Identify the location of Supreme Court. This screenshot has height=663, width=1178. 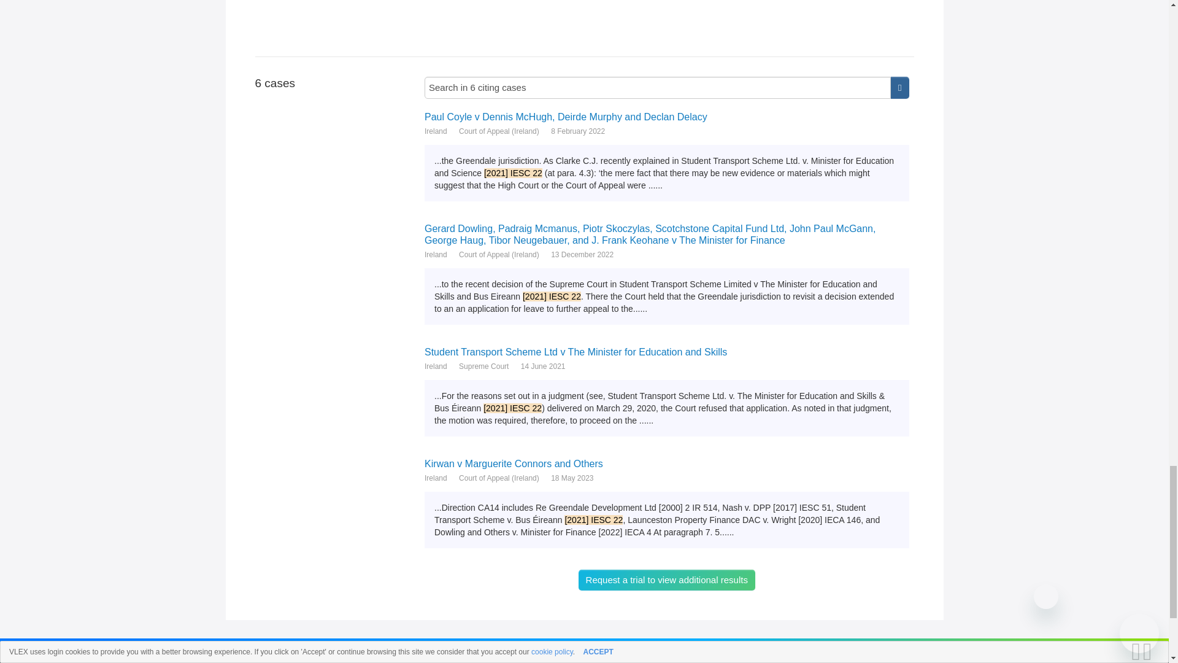
(483, 366).